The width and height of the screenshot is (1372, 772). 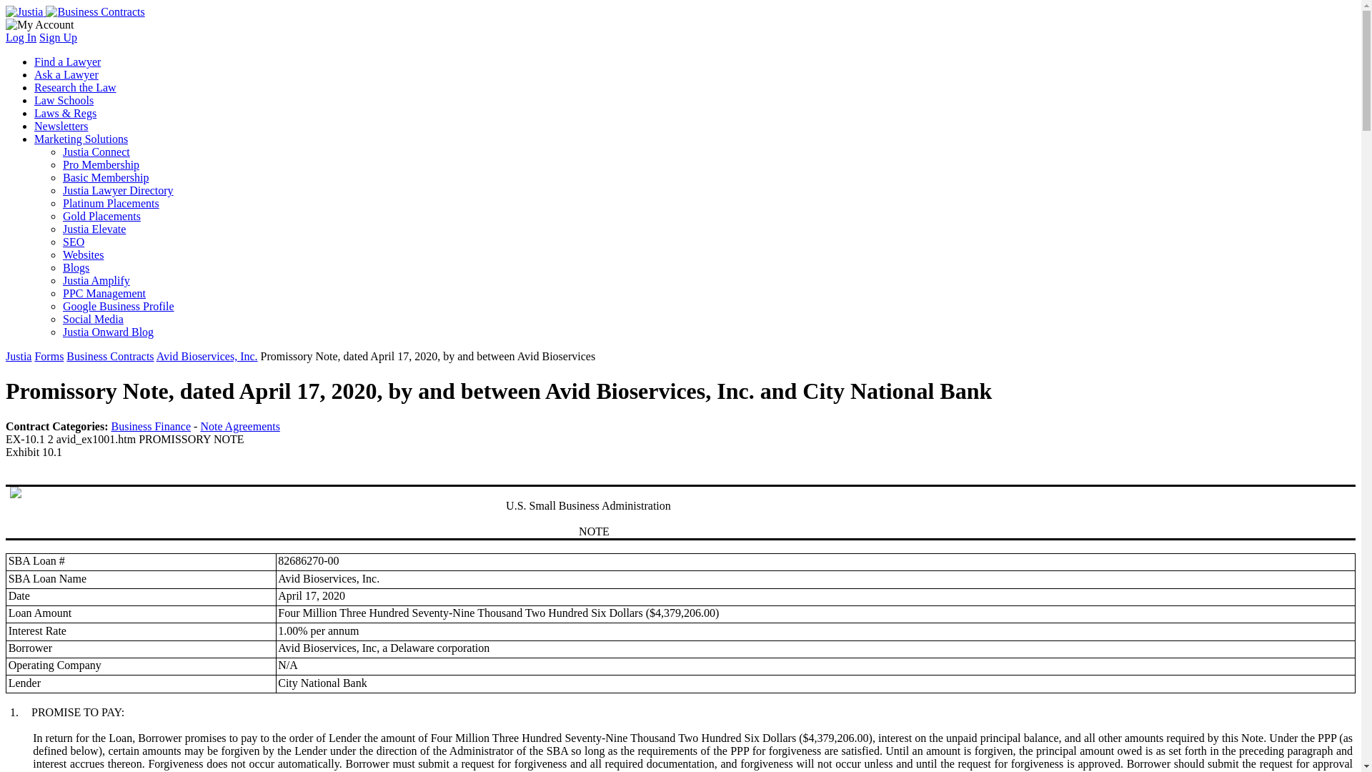 What do you see at coordinates (49, 356) in the screenshot?
I see `Forms` at bounding box center [49, 356].